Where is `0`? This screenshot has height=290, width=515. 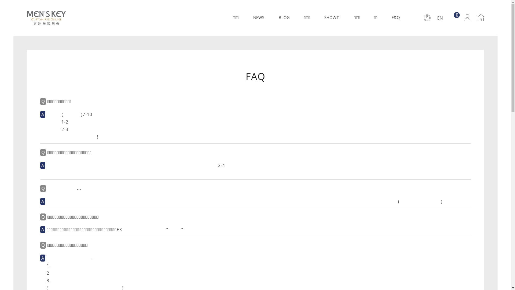
0 is located at coordinates (454, 17).